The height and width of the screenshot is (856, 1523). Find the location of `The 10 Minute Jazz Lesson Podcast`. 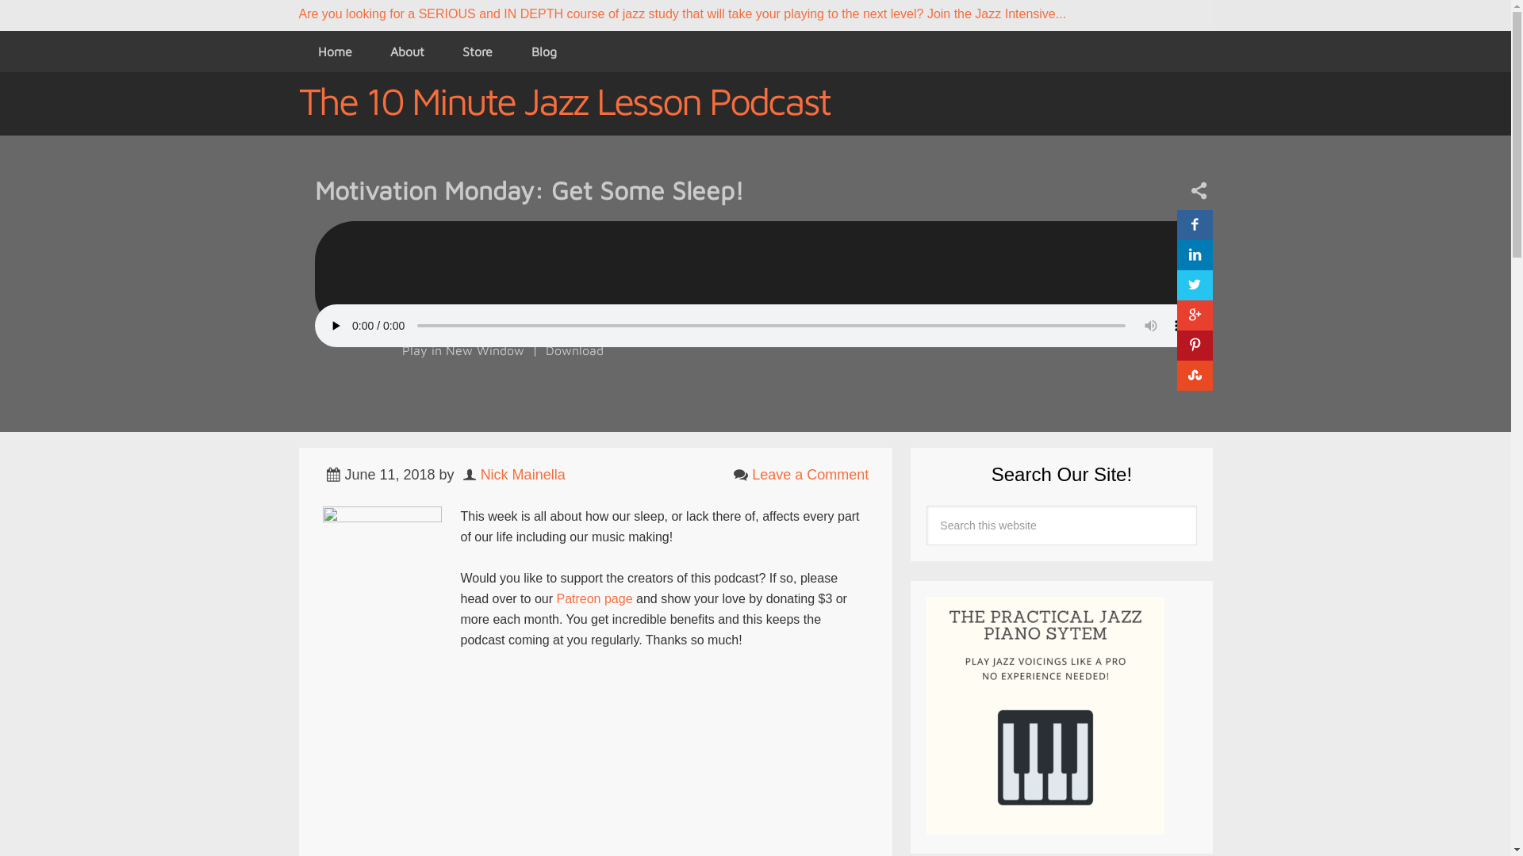

The 10 Minute Jazz Lesson Podcast is located at coordinates (563, 101).